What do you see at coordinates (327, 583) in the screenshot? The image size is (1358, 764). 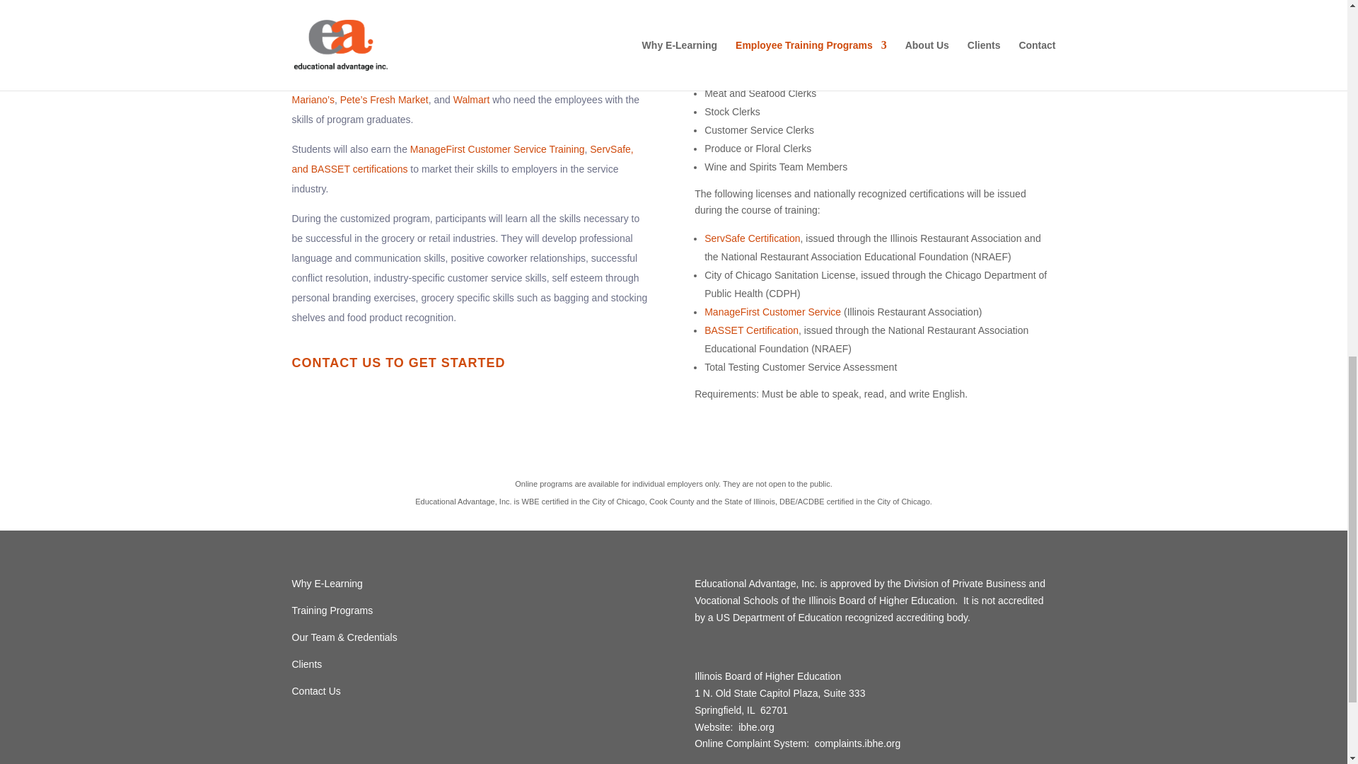 I see `Why E-Learning` at bounding box center [327, 583].